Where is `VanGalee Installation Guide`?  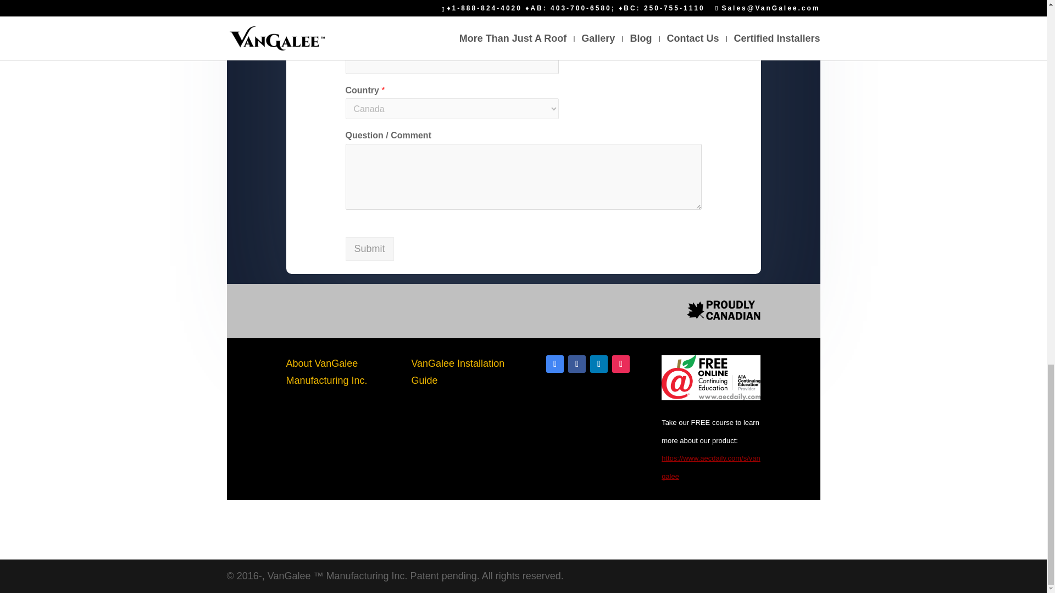 VanGalee Installation Guide is located at coordinates (457, 372).